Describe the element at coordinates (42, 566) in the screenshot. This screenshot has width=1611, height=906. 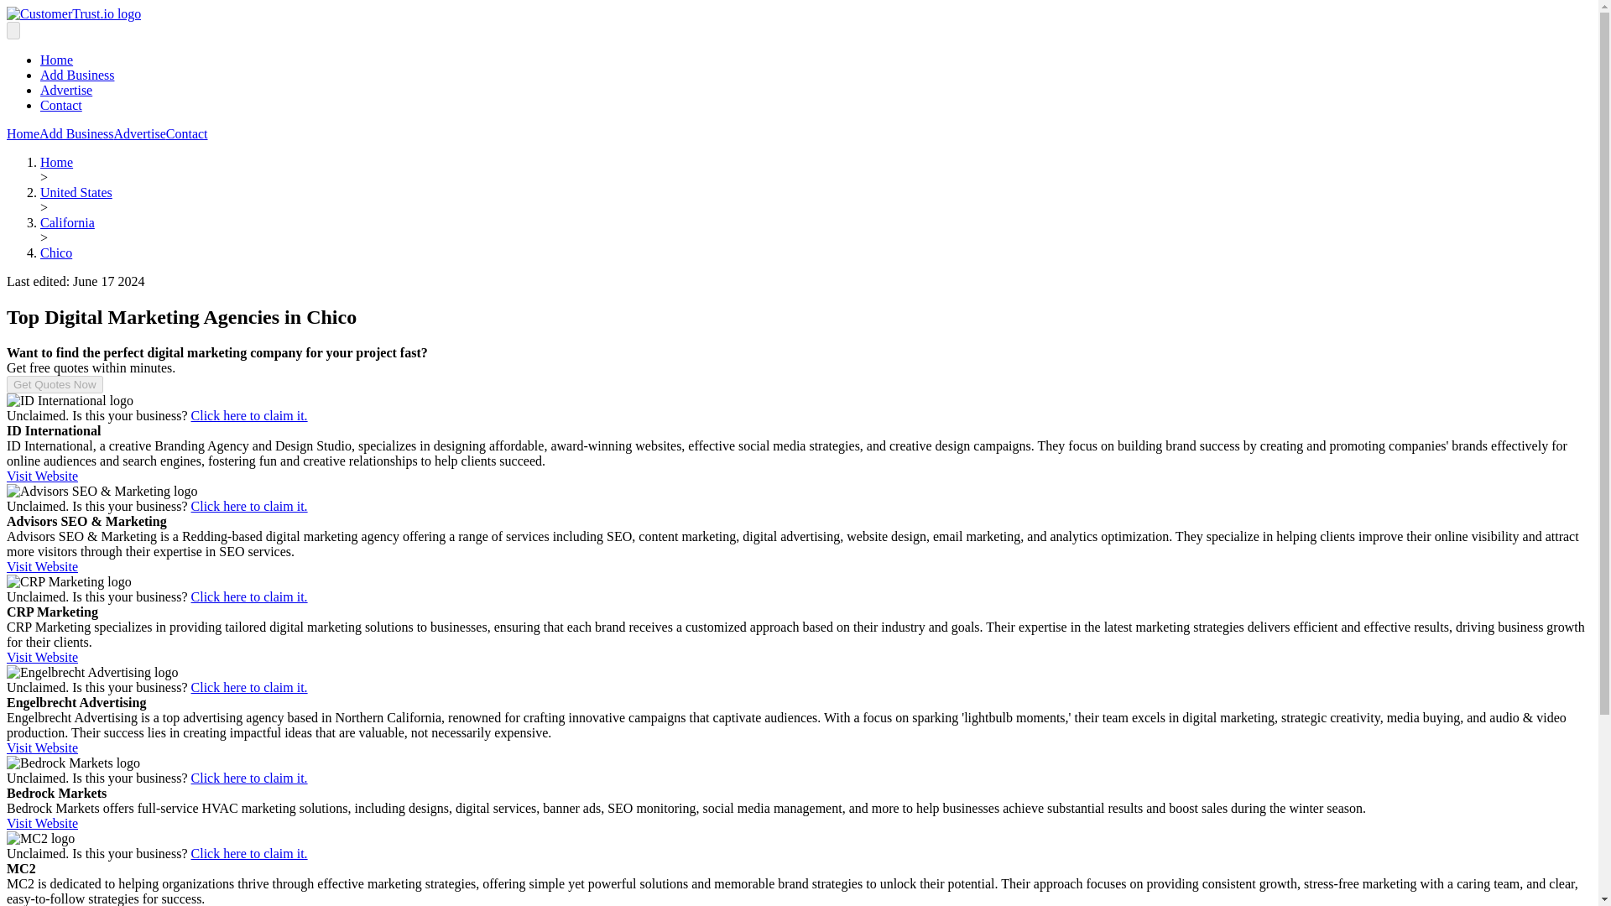
I see `Visit Website` at that location.